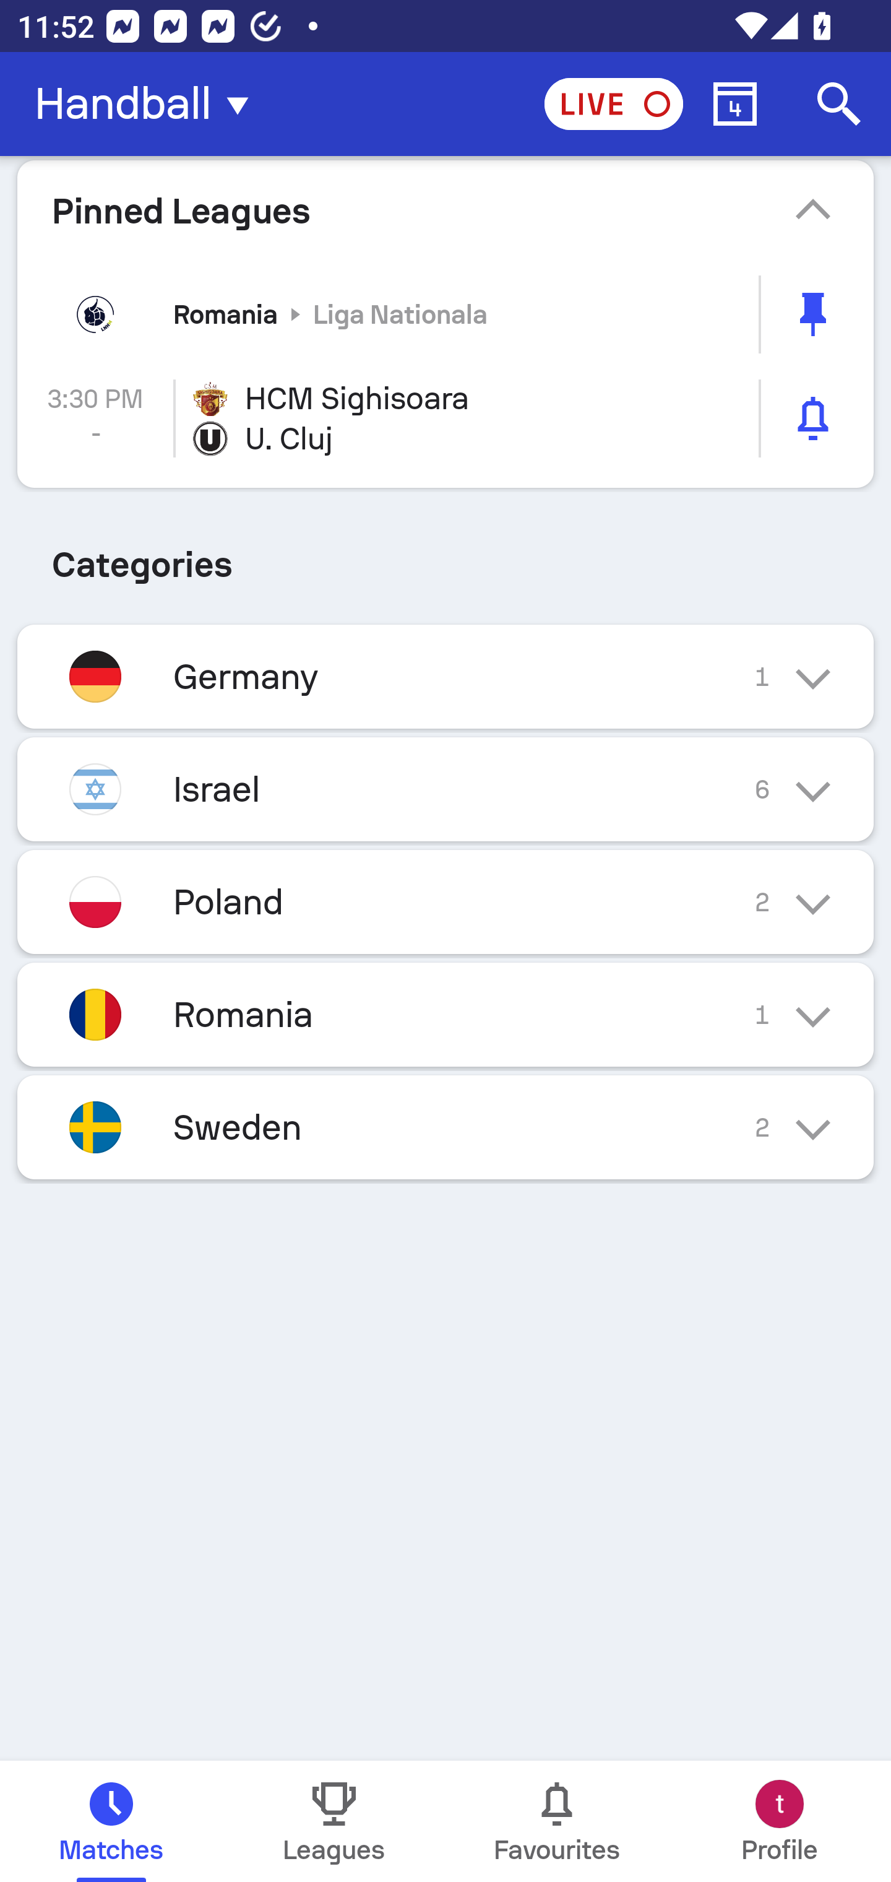 Image resolution: width=891 pixels, height=1882 pixels. Describe the element at coordinates (780, 1821) in the screenshot. I see `Profile` at that location.